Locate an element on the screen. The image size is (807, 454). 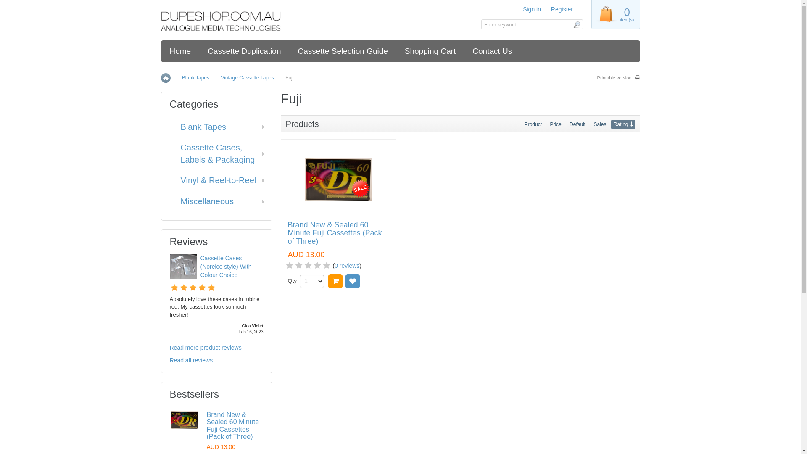
Miscellaneous is located at coordinates (220, 202).